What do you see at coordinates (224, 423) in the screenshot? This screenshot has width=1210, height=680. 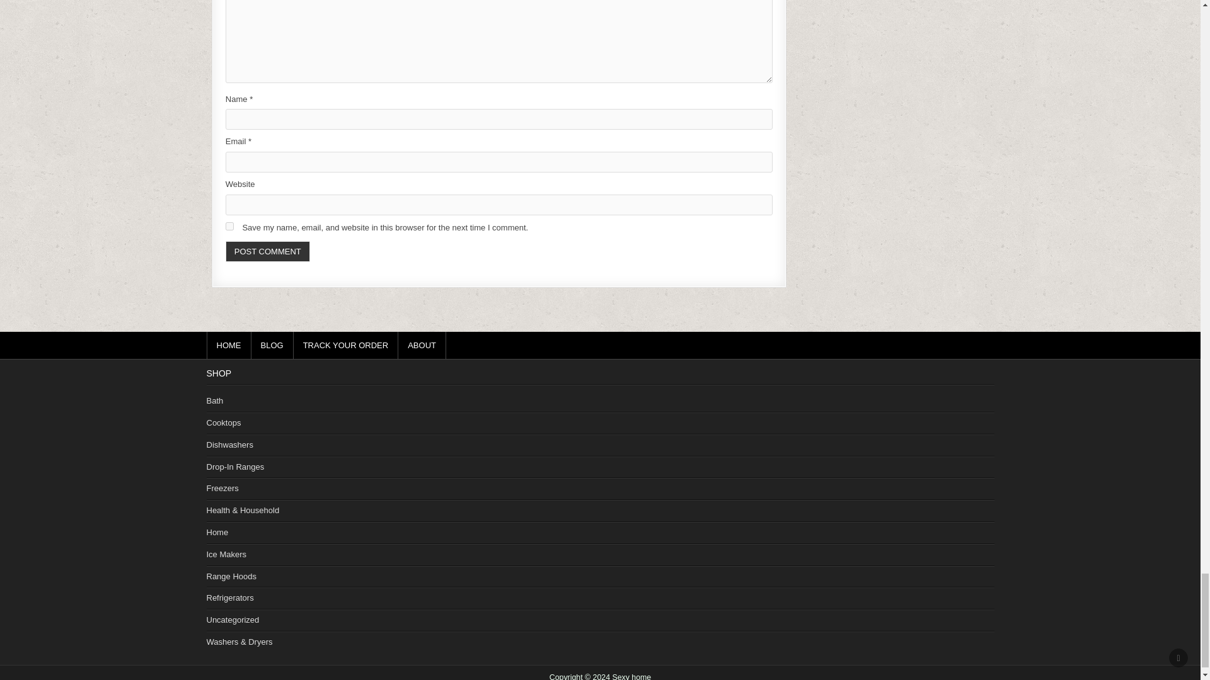 I see `Cooktops` at bounding box center [224, 423].